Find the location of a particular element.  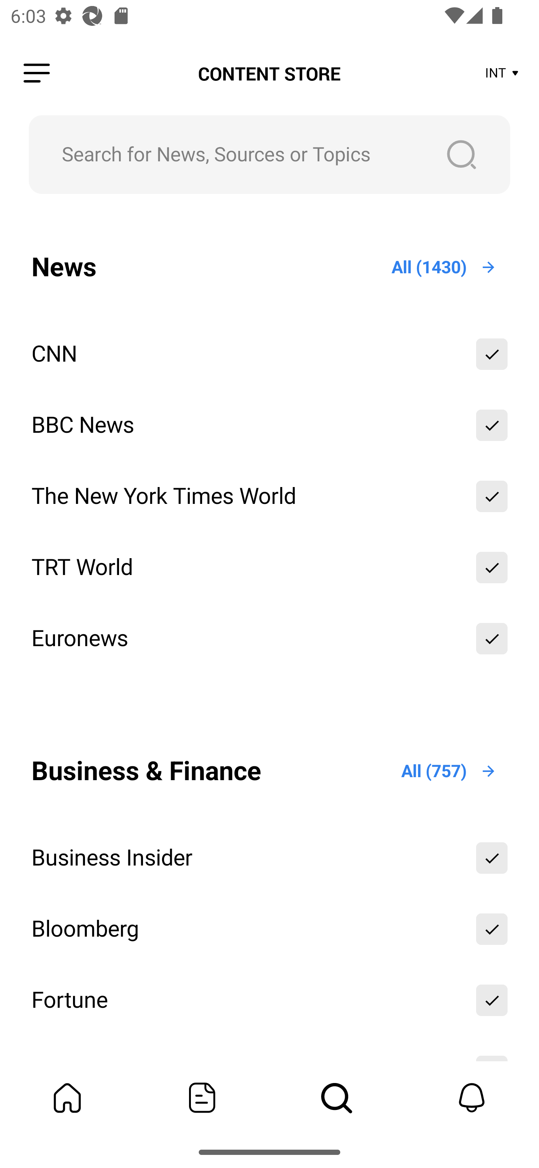

My Bundle is located at coordinates (67, 1098).